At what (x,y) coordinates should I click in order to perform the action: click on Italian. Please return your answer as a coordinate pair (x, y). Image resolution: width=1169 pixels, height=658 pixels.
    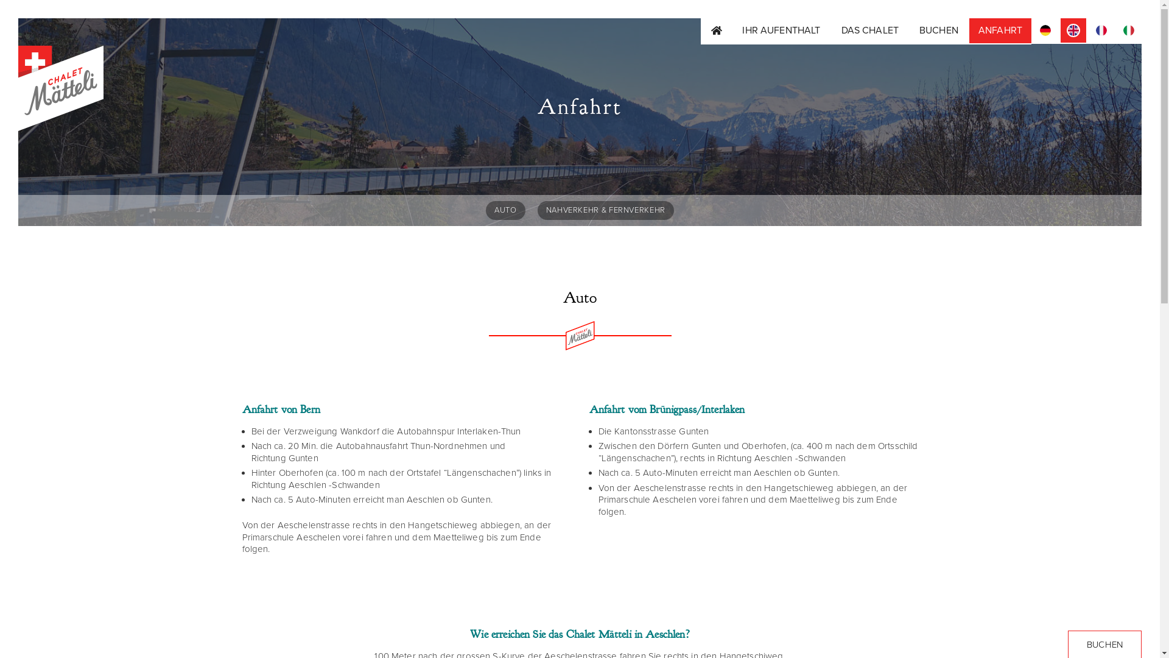
    Looking at the image, I should click on (1129, 31).